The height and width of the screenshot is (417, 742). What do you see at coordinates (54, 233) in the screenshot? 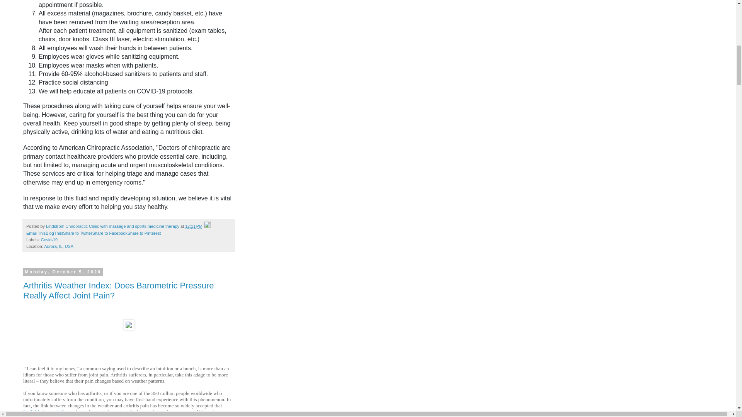
I see `BlogThis!` at bounding box center [54, 233].